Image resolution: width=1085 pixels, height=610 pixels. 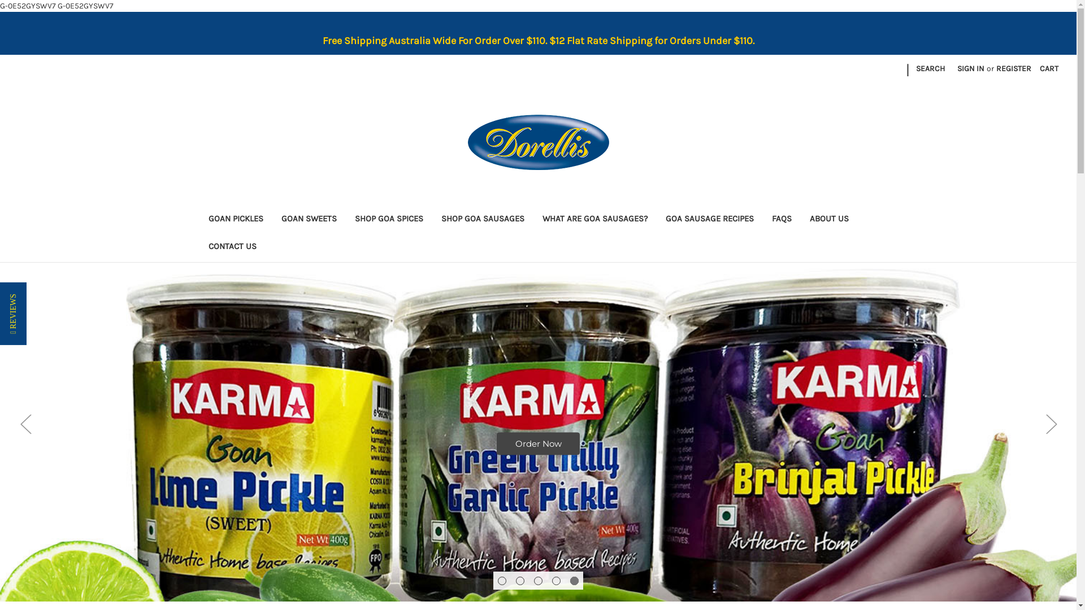 I want to click on 2, so click(x=520, y=581).